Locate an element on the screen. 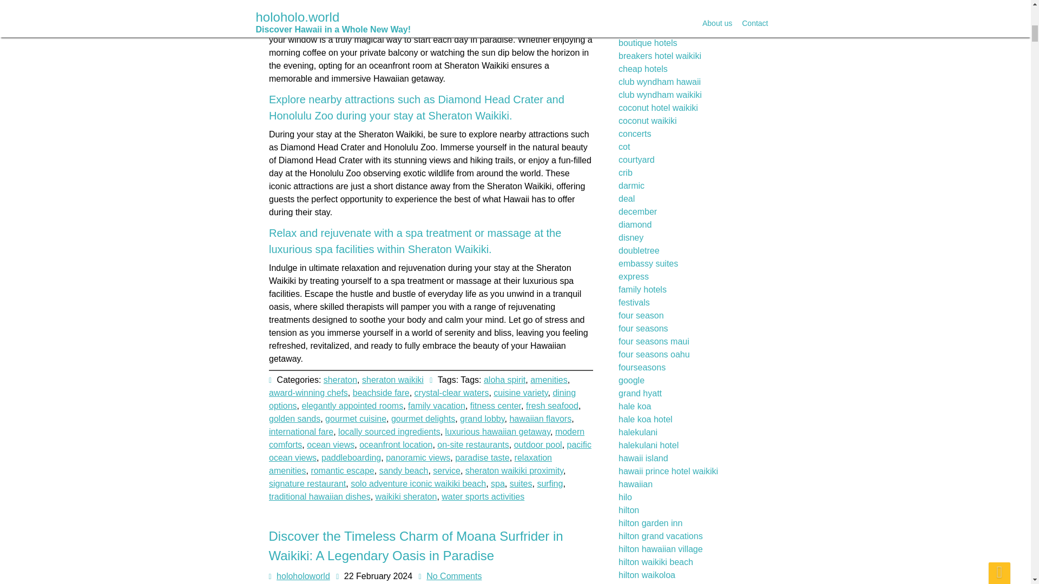  cuisine variety is located at coordinates (510, 290).